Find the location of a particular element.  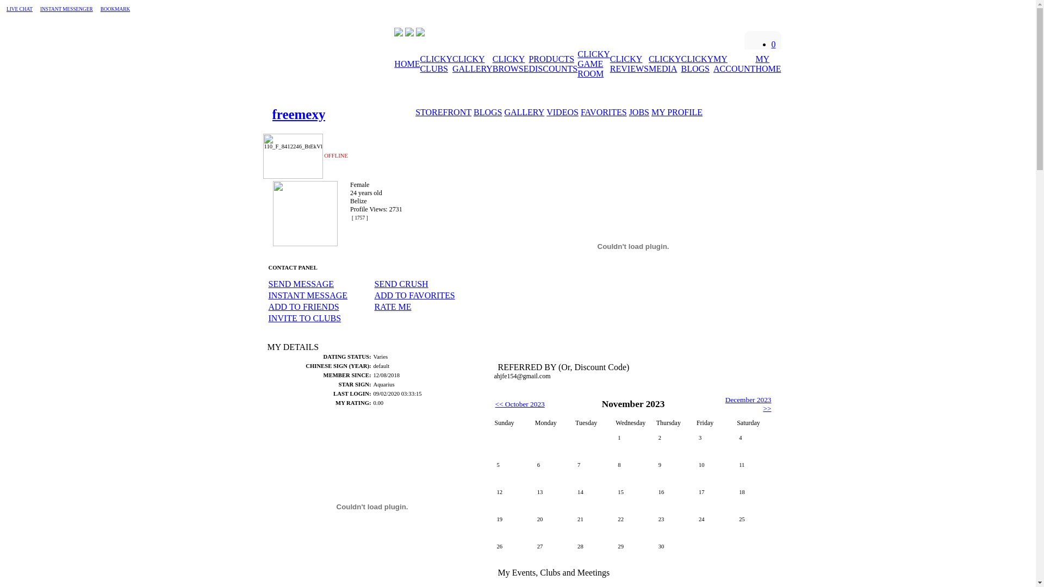

15 is located at coordinates (633, 498).